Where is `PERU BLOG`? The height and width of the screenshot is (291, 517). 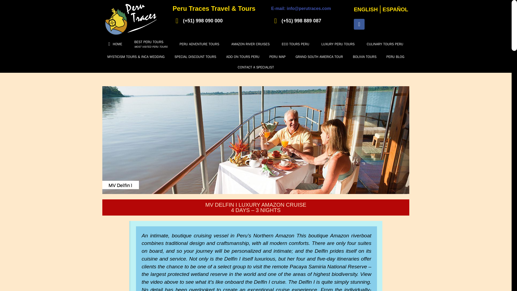
PERU BLOG is located at coordinates (395, 57).